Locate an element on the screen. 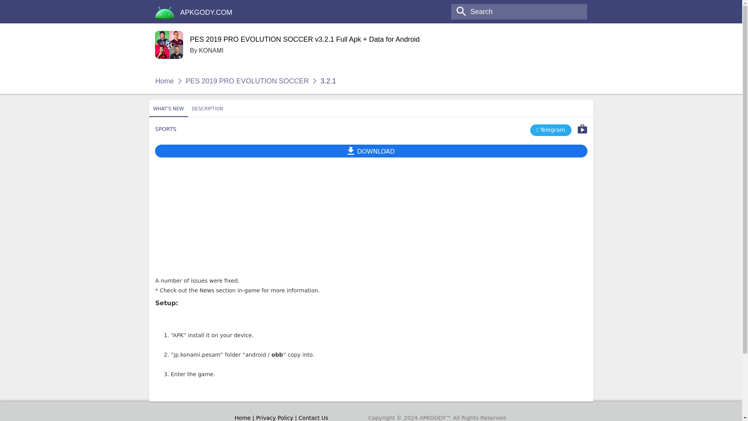 The width and height of the screenshot is (748, 421). GO is located at coordinates (9, 7).